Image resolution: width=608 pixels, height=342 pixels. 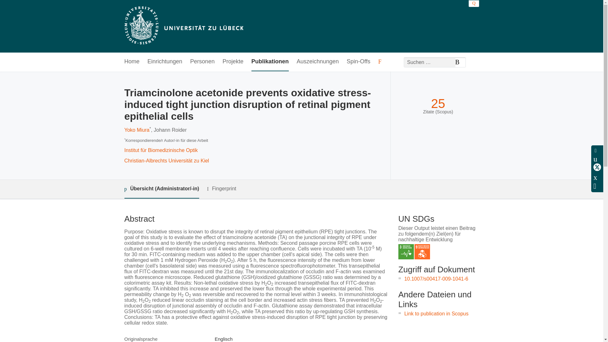 What do you see at coordinates (222, 189) in the screenshot?
I see `Fingerprint` at bounding box center [222, 189].